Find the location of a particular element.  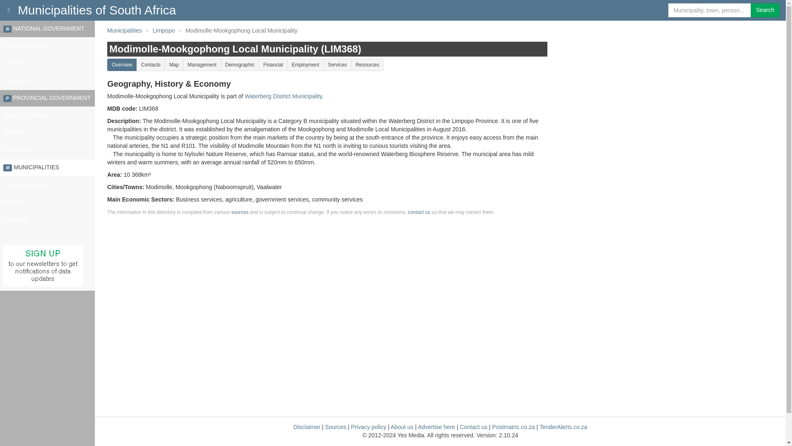

TenderAlerts.co.za is located at coordinates (563, 427).